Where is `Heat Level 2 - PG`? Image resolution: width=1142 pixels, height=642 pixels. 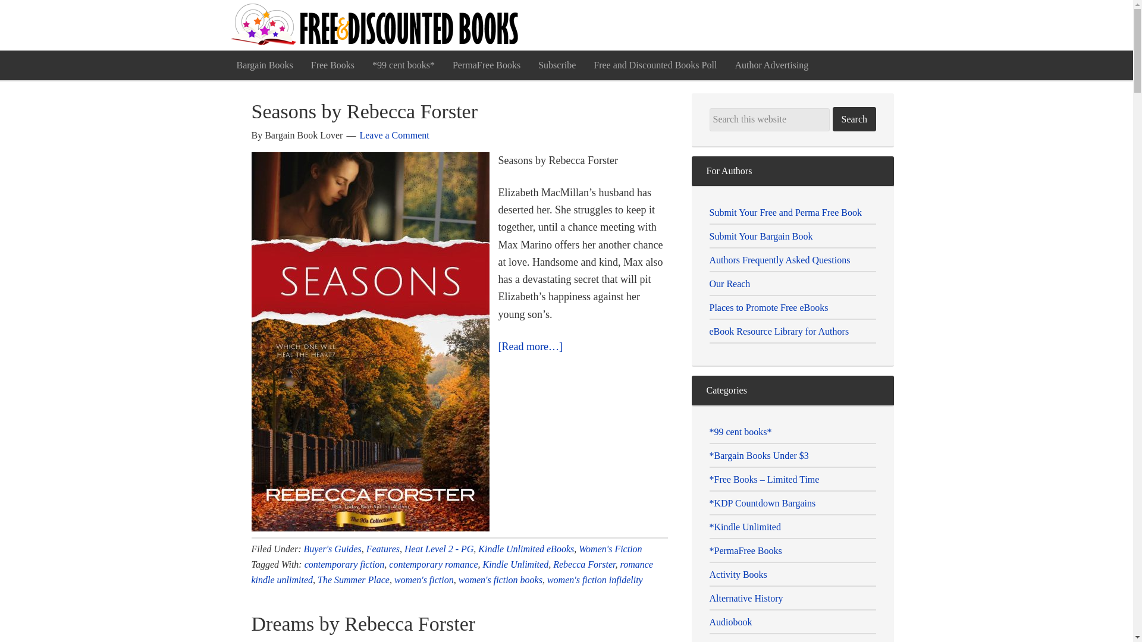 Heat Level 2 - PG is located at coordinates (439, 548).